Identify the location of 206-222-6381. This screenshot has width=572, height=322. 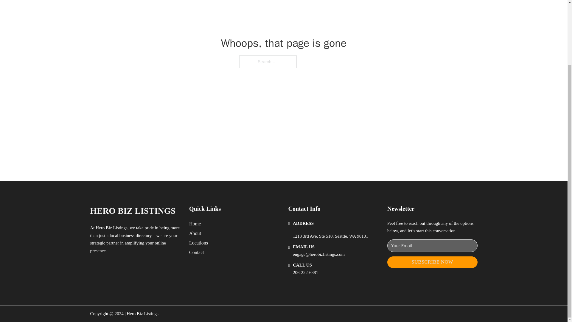
(305, 273).